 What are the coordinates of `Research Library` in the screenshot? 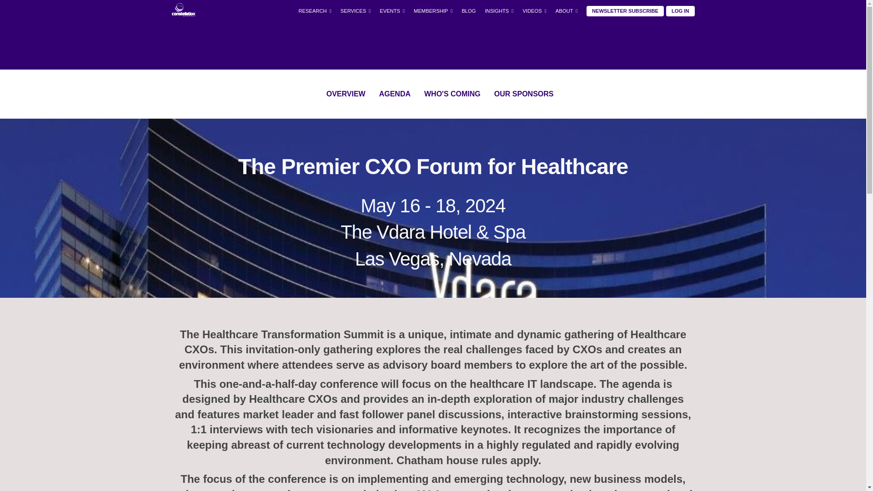 It's located at (314, 28).